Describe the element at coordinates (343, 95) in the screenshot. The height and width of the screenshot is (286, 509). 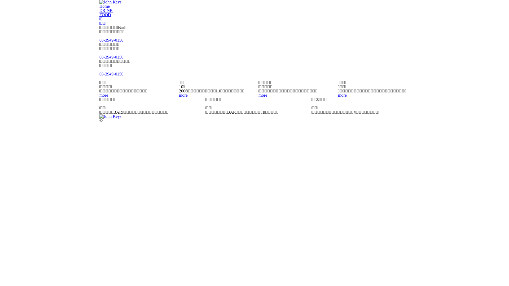
I see `more` at that location.